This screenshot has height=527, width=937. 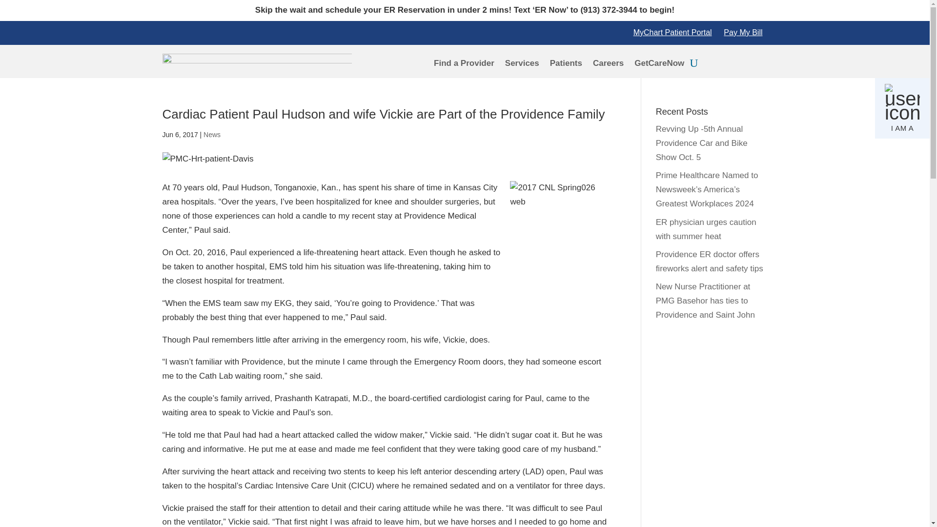 I want to click on ProvidenceMedicalCenter, so click(x=257, y=62).